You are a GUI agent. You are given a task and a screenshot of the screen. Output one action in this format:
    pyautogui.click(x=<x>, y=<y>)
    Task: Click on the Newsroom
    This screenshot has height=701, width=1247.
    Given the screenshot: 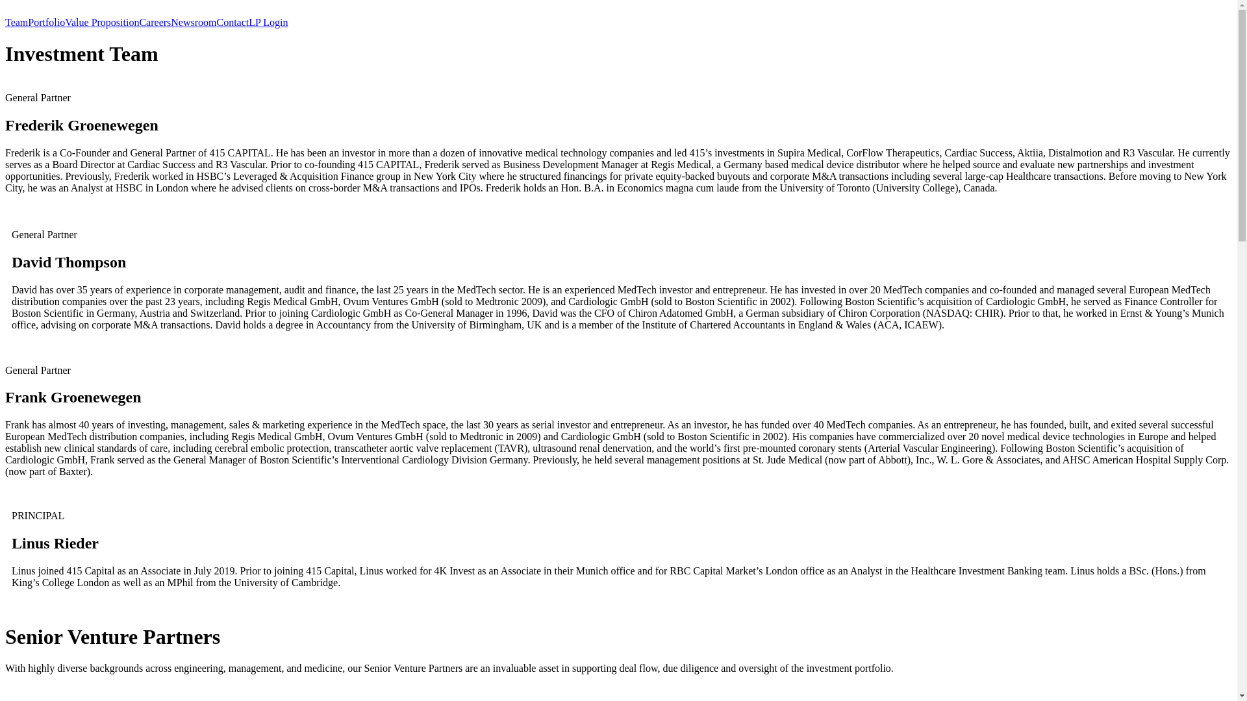 What is the action you would take?
    pyautogui.click(x=194, y=22)
    